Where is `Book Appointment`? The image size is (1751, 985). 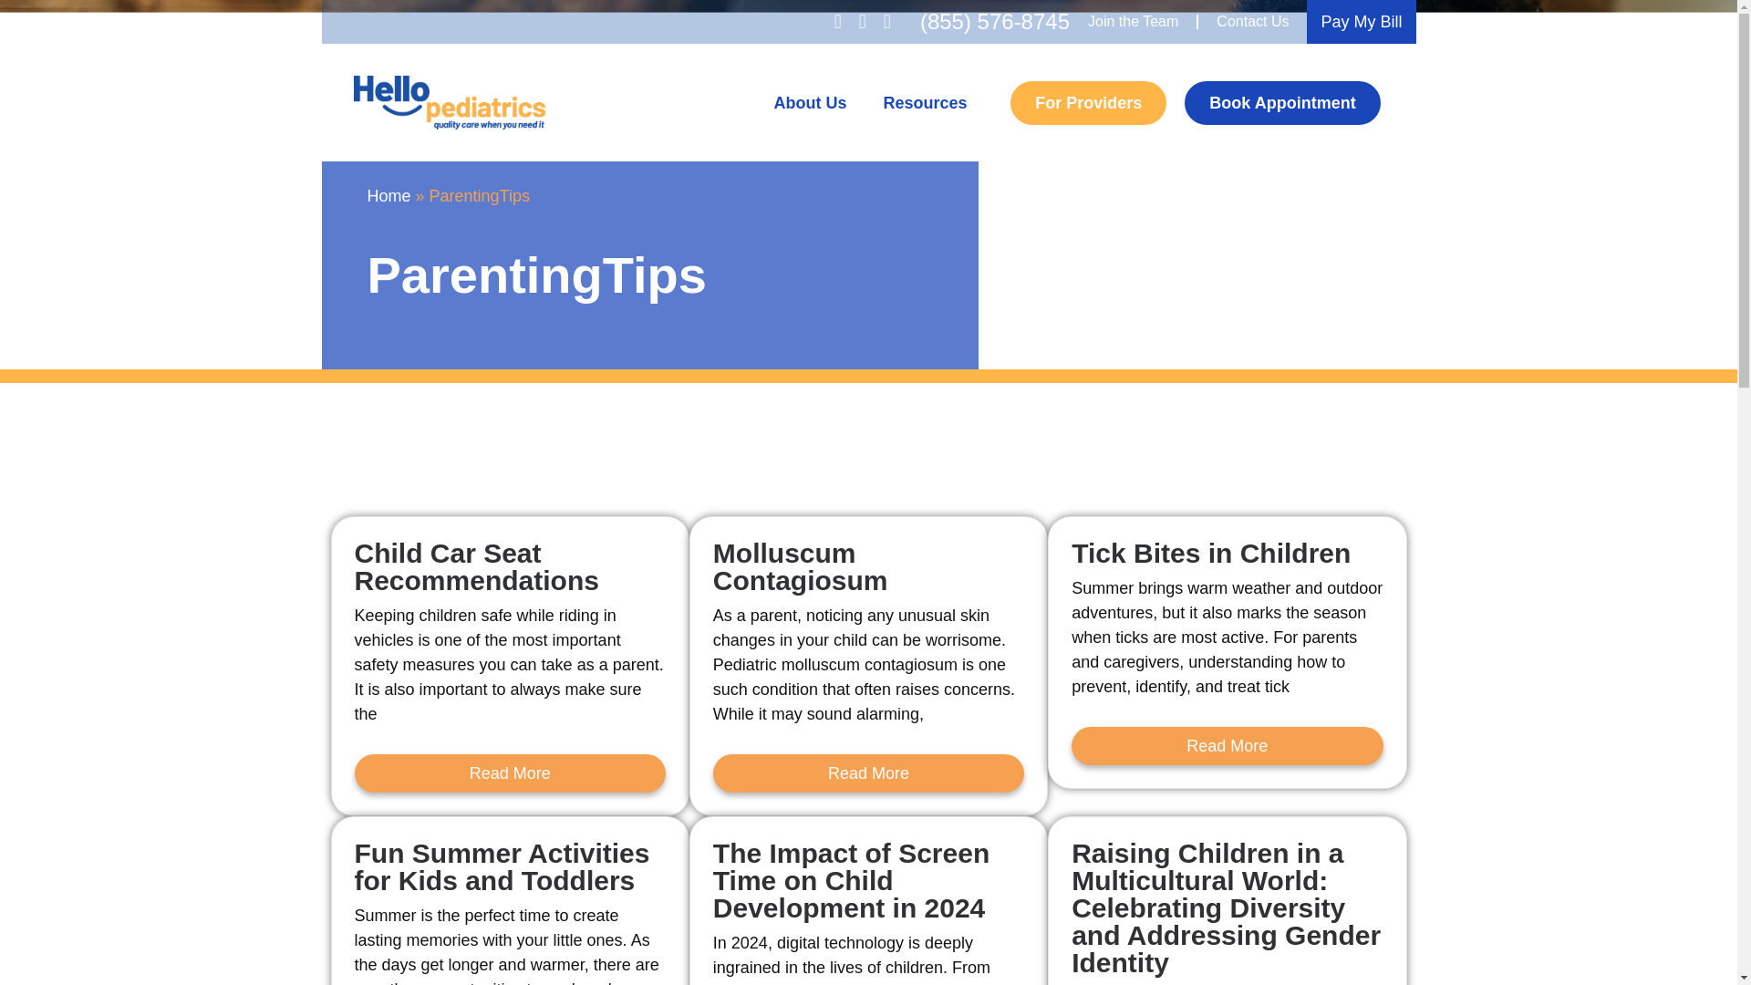
Book Appointment is located at coordinates (1282, 102).